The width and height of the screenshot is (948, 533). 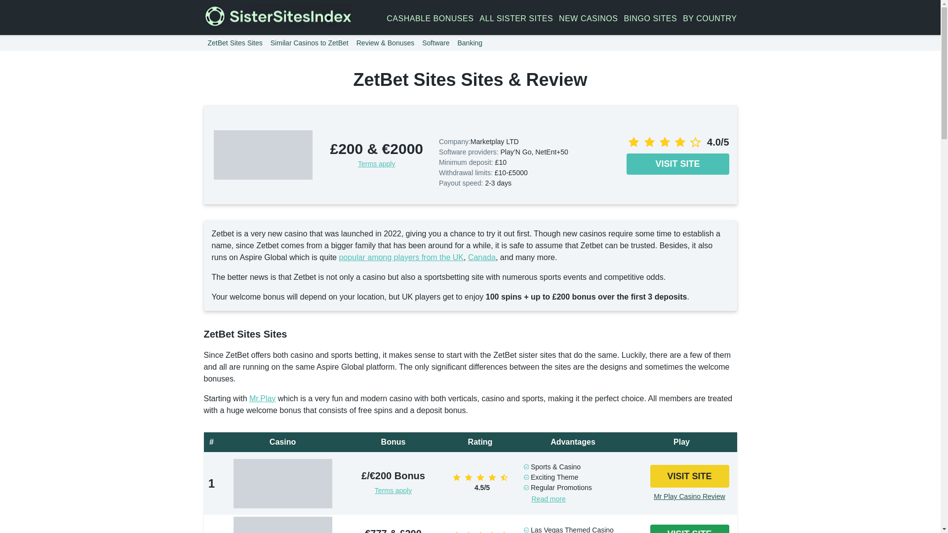 I want to click on Mr.Play, so click(x=262, y=399).